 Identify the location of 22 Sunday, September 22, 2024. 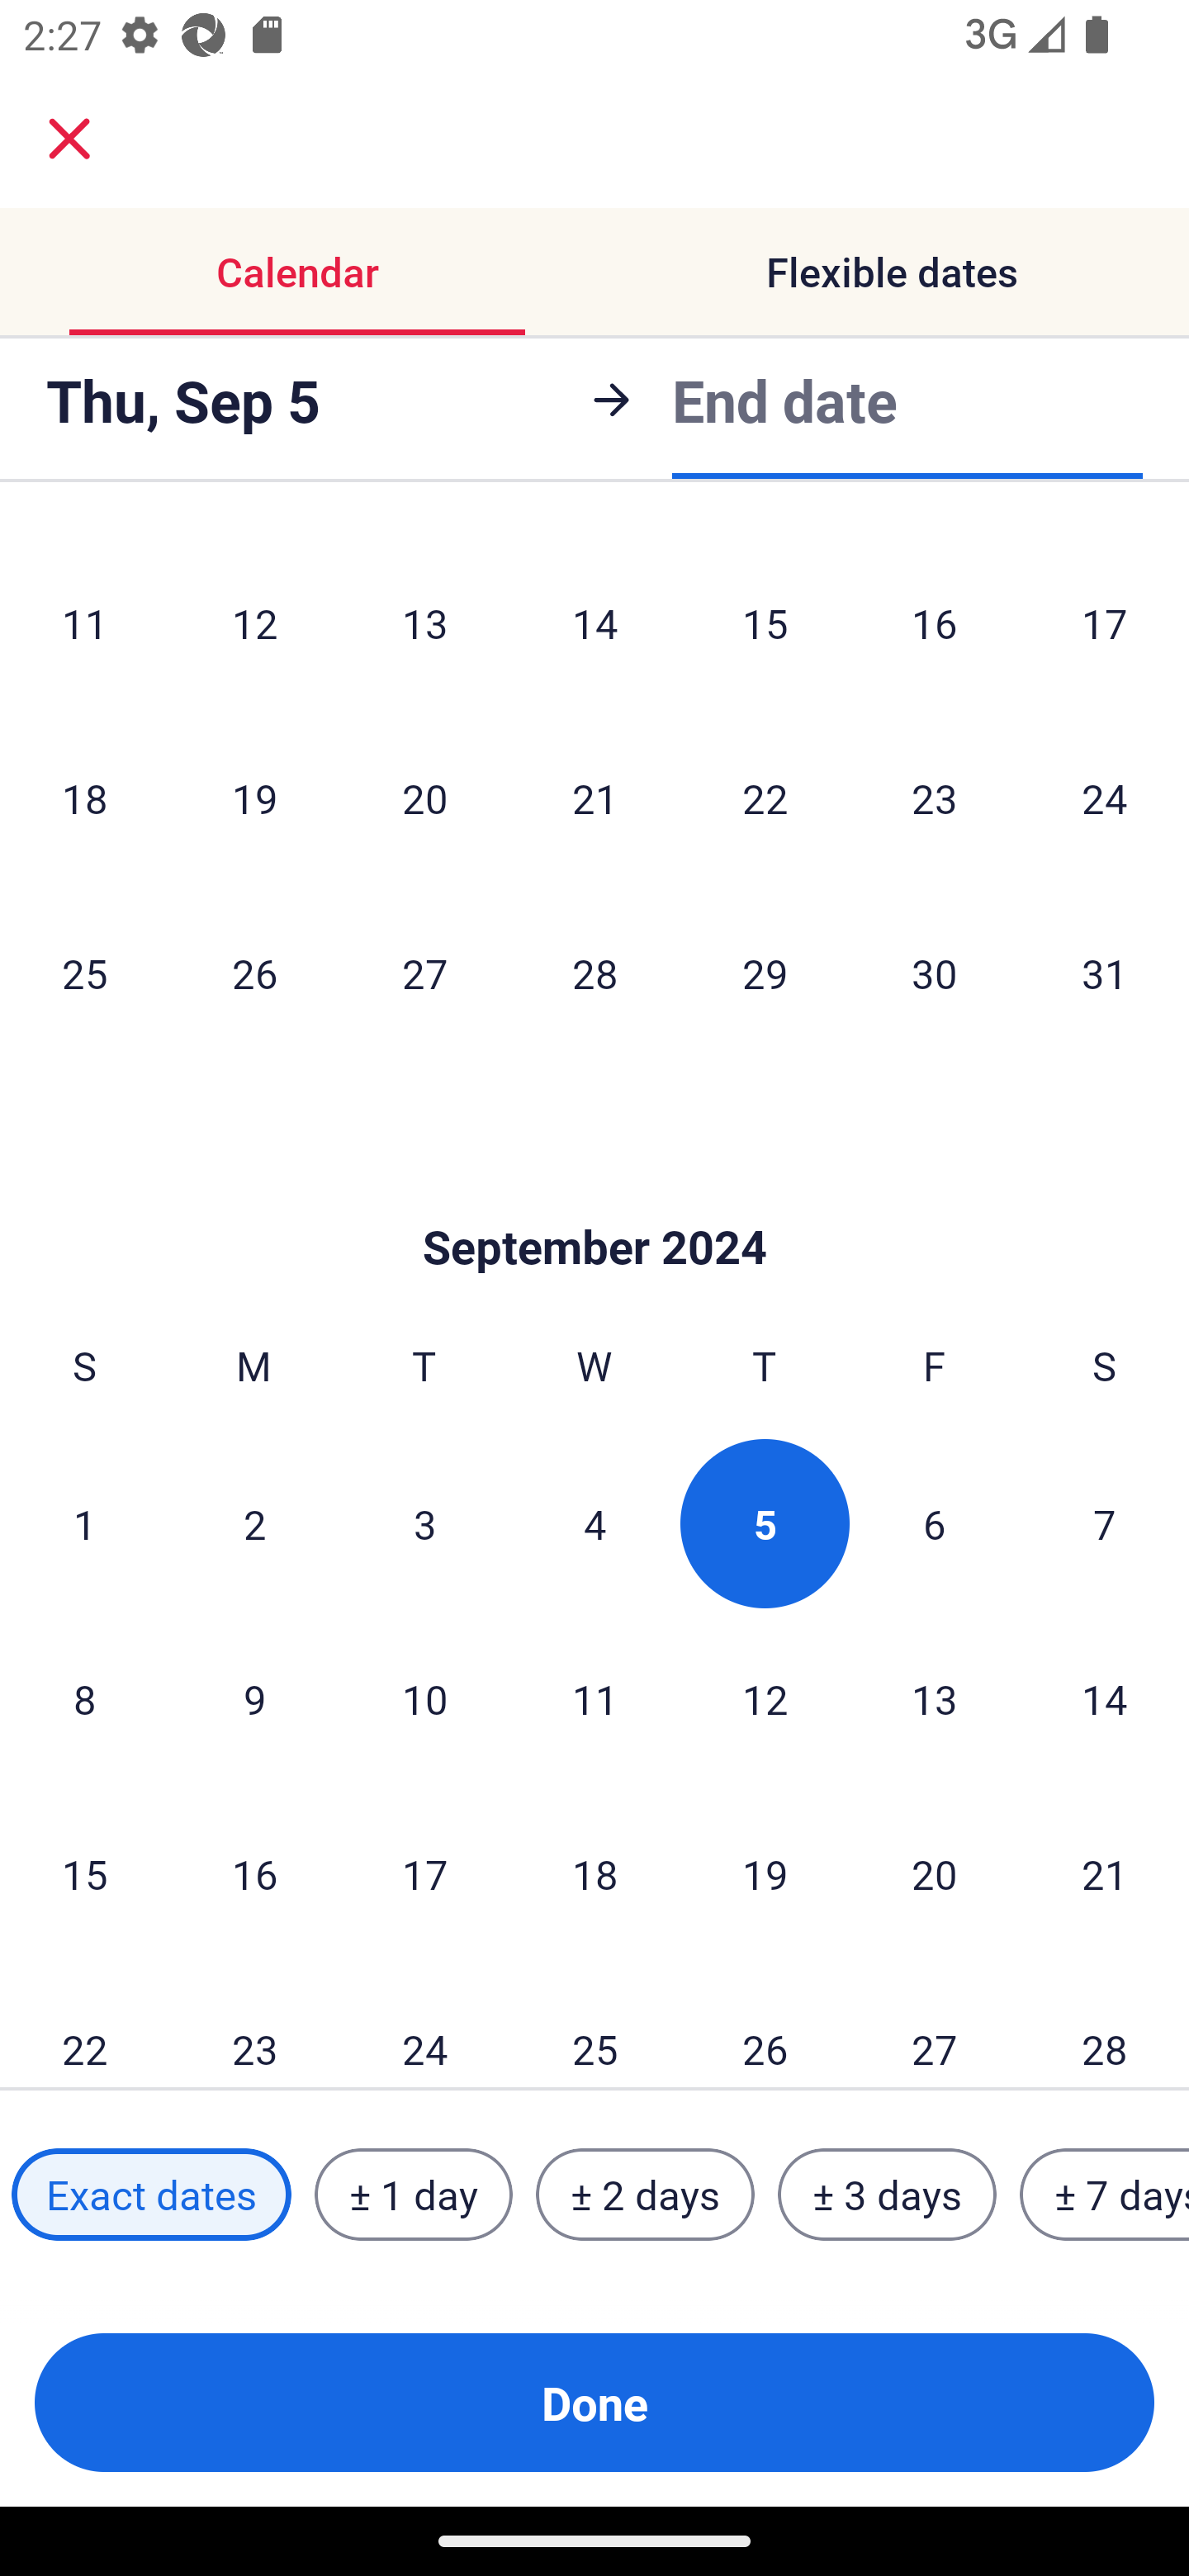
(84, 2024).